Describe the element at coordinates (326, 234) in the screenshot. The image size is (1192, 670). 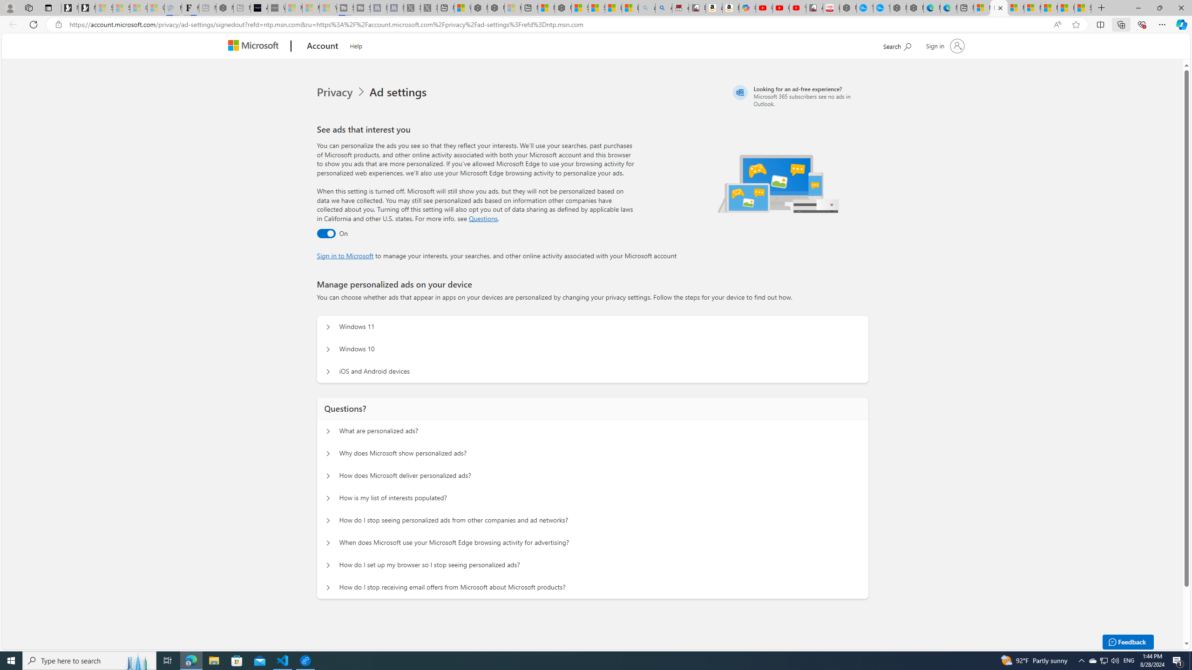
I see `Ad settings toggle` at that location.